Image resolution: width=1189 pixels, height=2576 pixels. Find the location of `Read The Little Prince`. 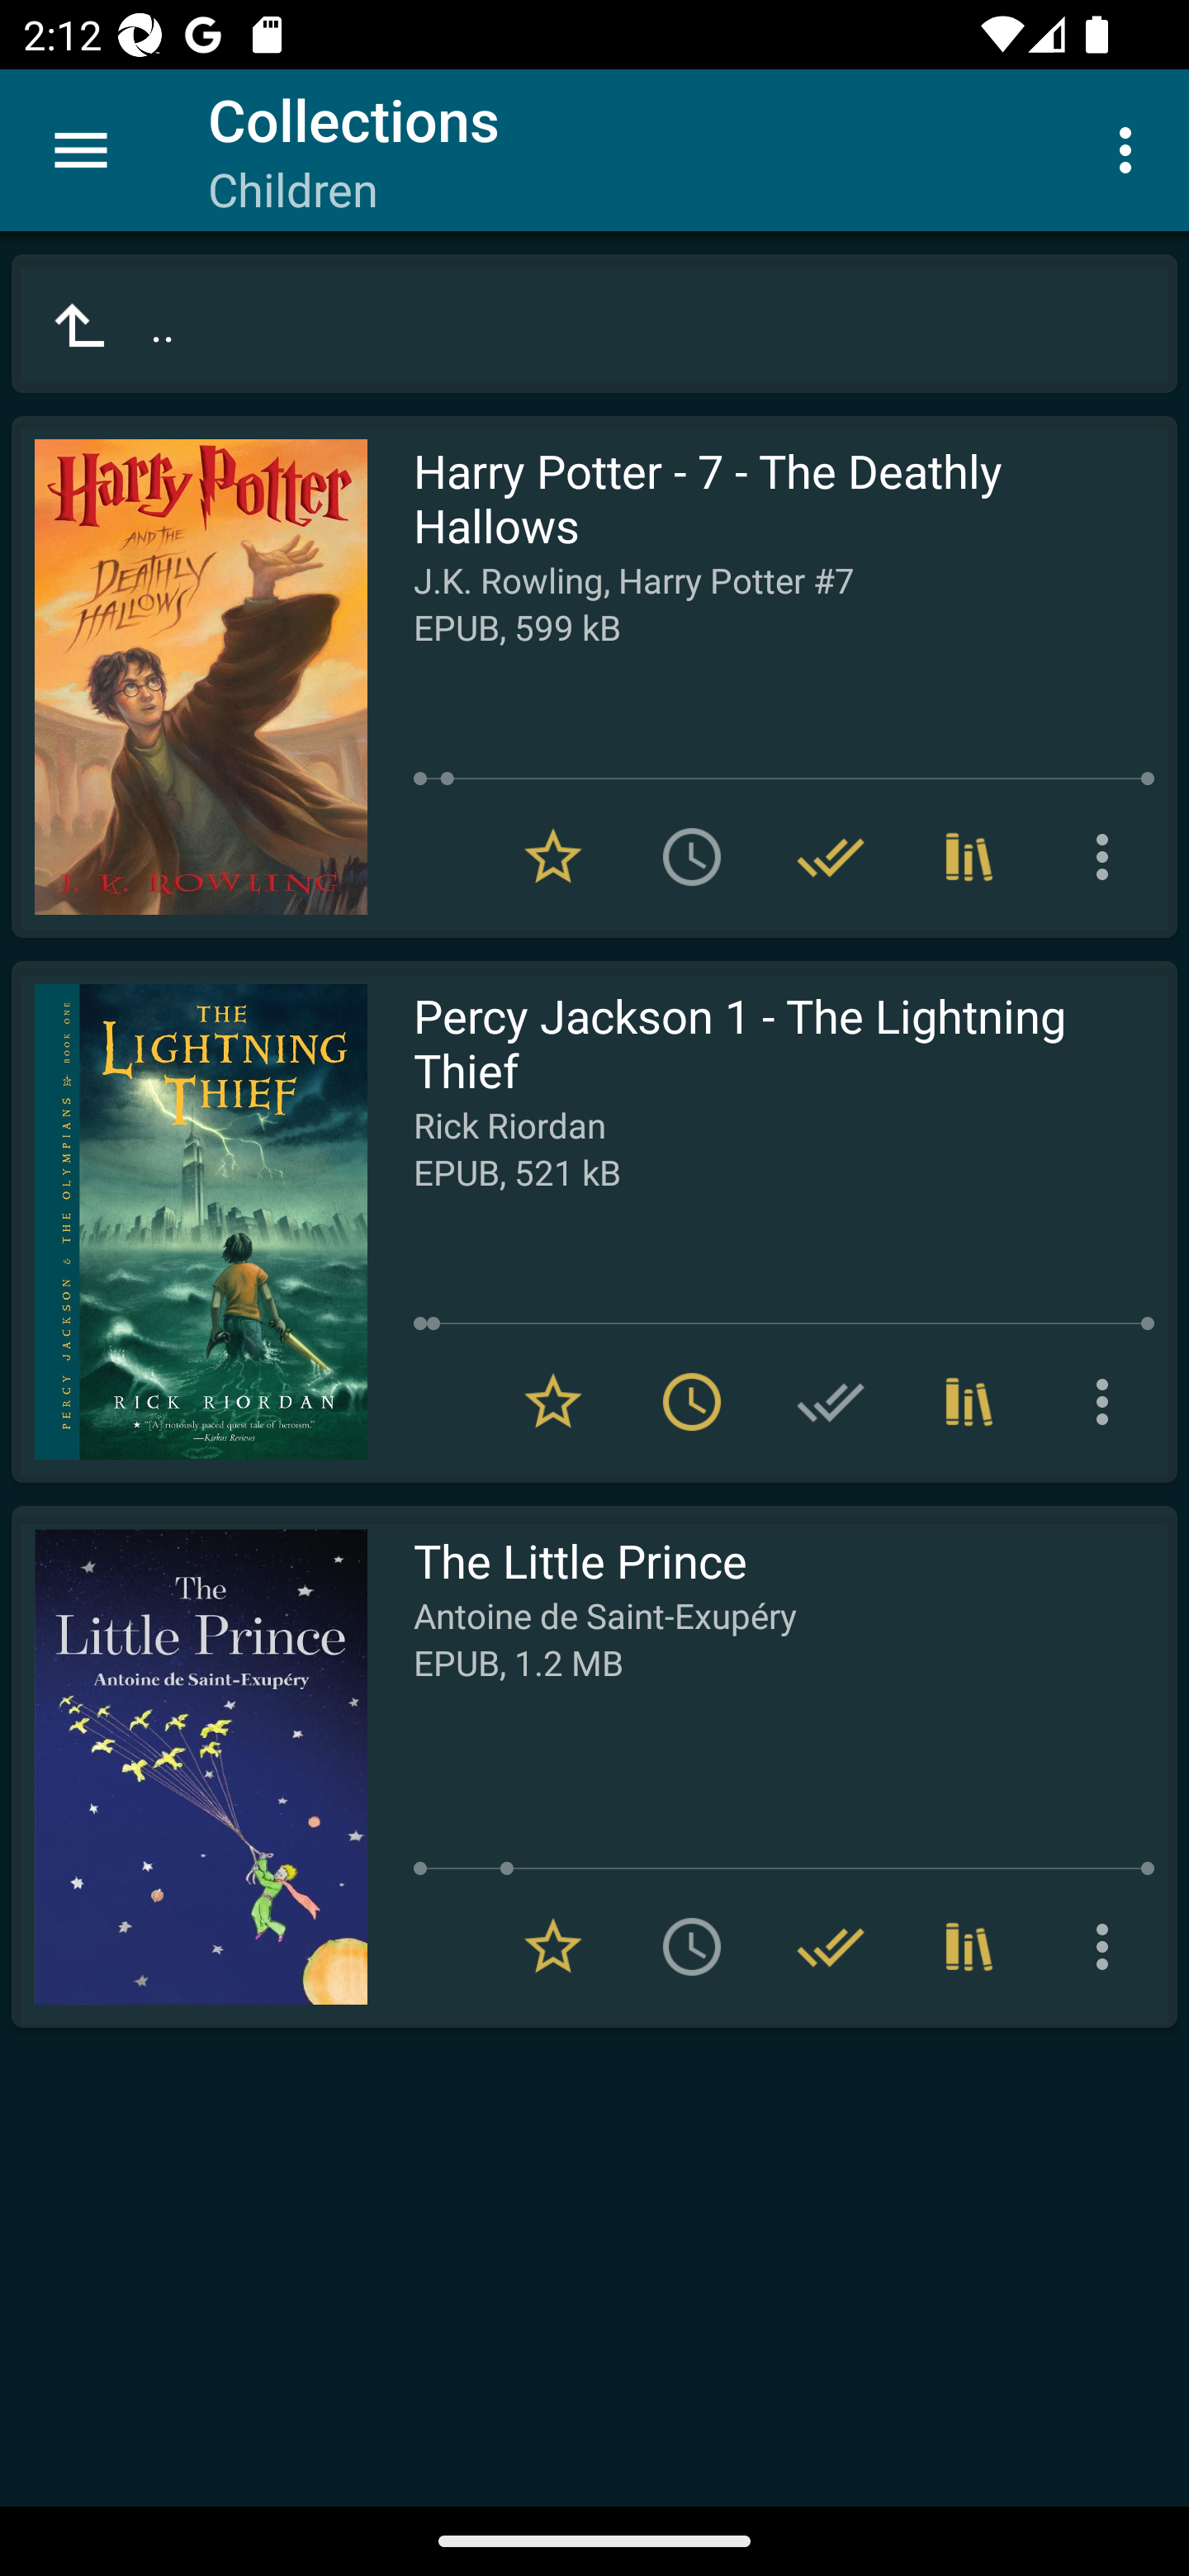

Read The Little Prince is located at coordinates (189, 1767).